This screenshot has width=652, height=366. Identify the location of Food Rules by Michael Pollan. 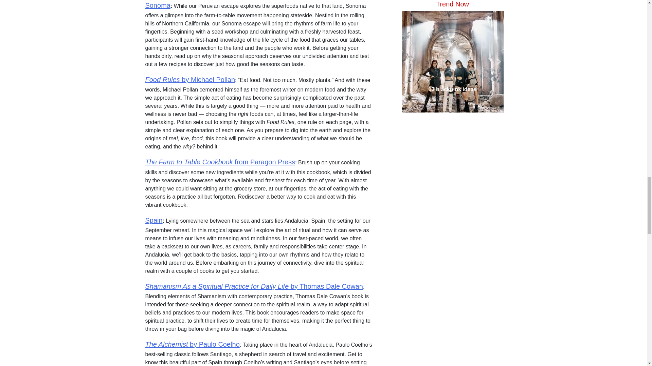
(190, 79).